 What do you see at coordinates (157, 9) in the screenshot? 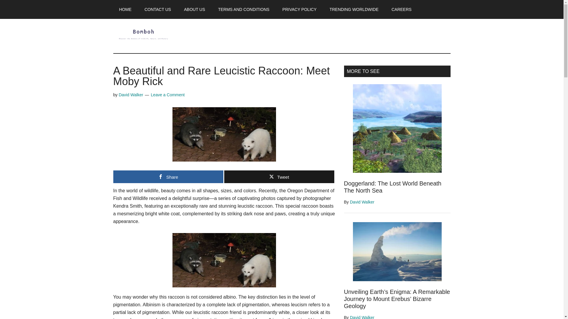
I see `CONTACT US` at bounding box center [157, 9].